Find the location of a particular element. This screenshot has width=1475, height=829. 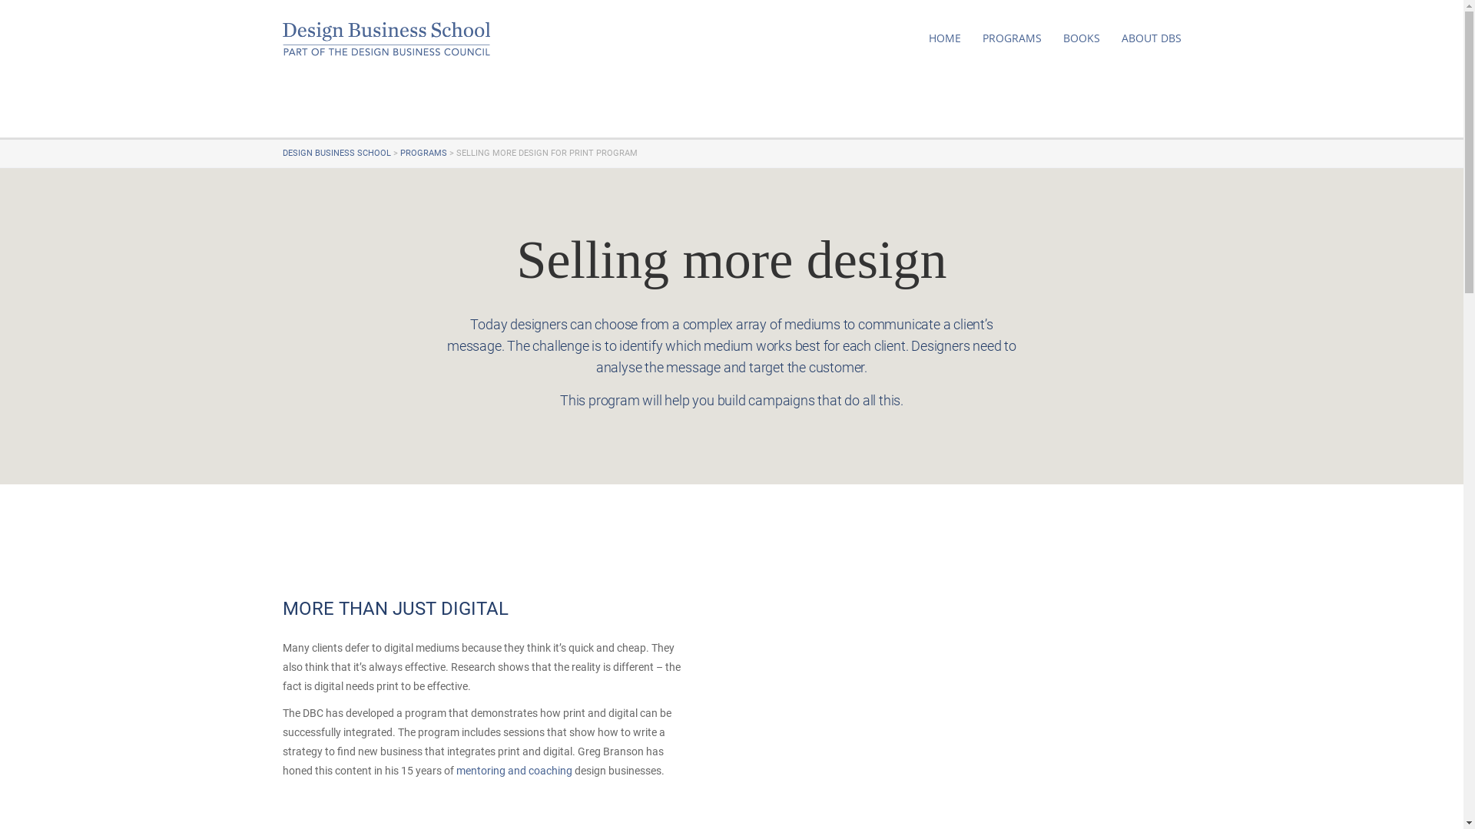

ABOUT DBS is located at coordinates (1152, 38).